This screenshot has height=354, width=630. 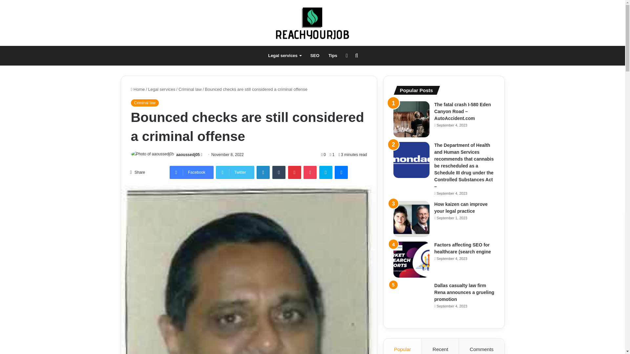 What do you see at coordinates (341, 172) in the screenshot?
I see `Messenger` at bounding box center [341, 172].